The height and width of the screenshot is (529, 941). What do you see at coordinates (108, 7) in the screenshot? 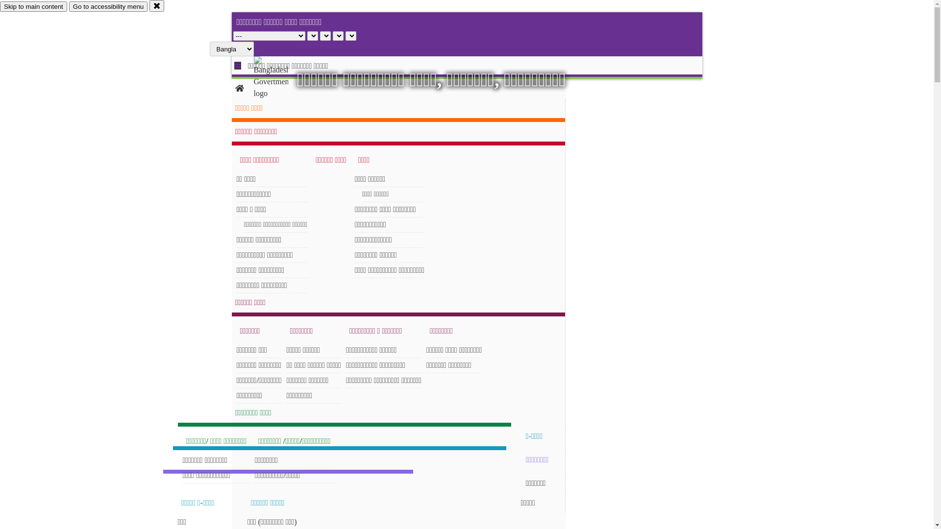
I see `Go to accessibility menu` at bounding box center [108, 7].